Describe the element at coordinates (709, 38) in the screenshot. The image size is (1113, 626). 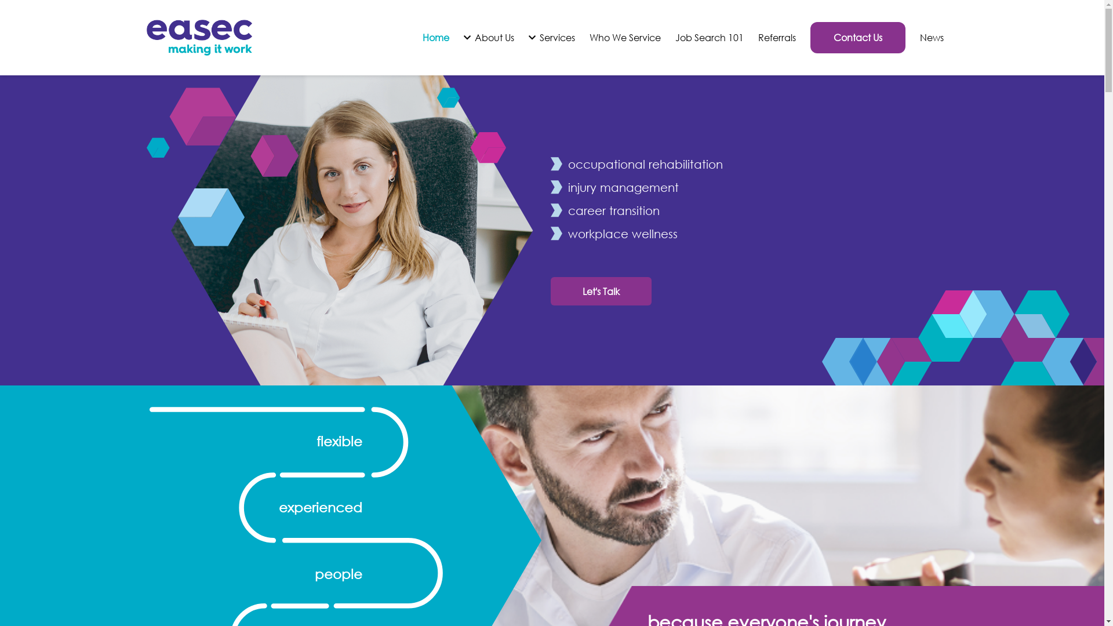
I see `Job Search 101` at that location.